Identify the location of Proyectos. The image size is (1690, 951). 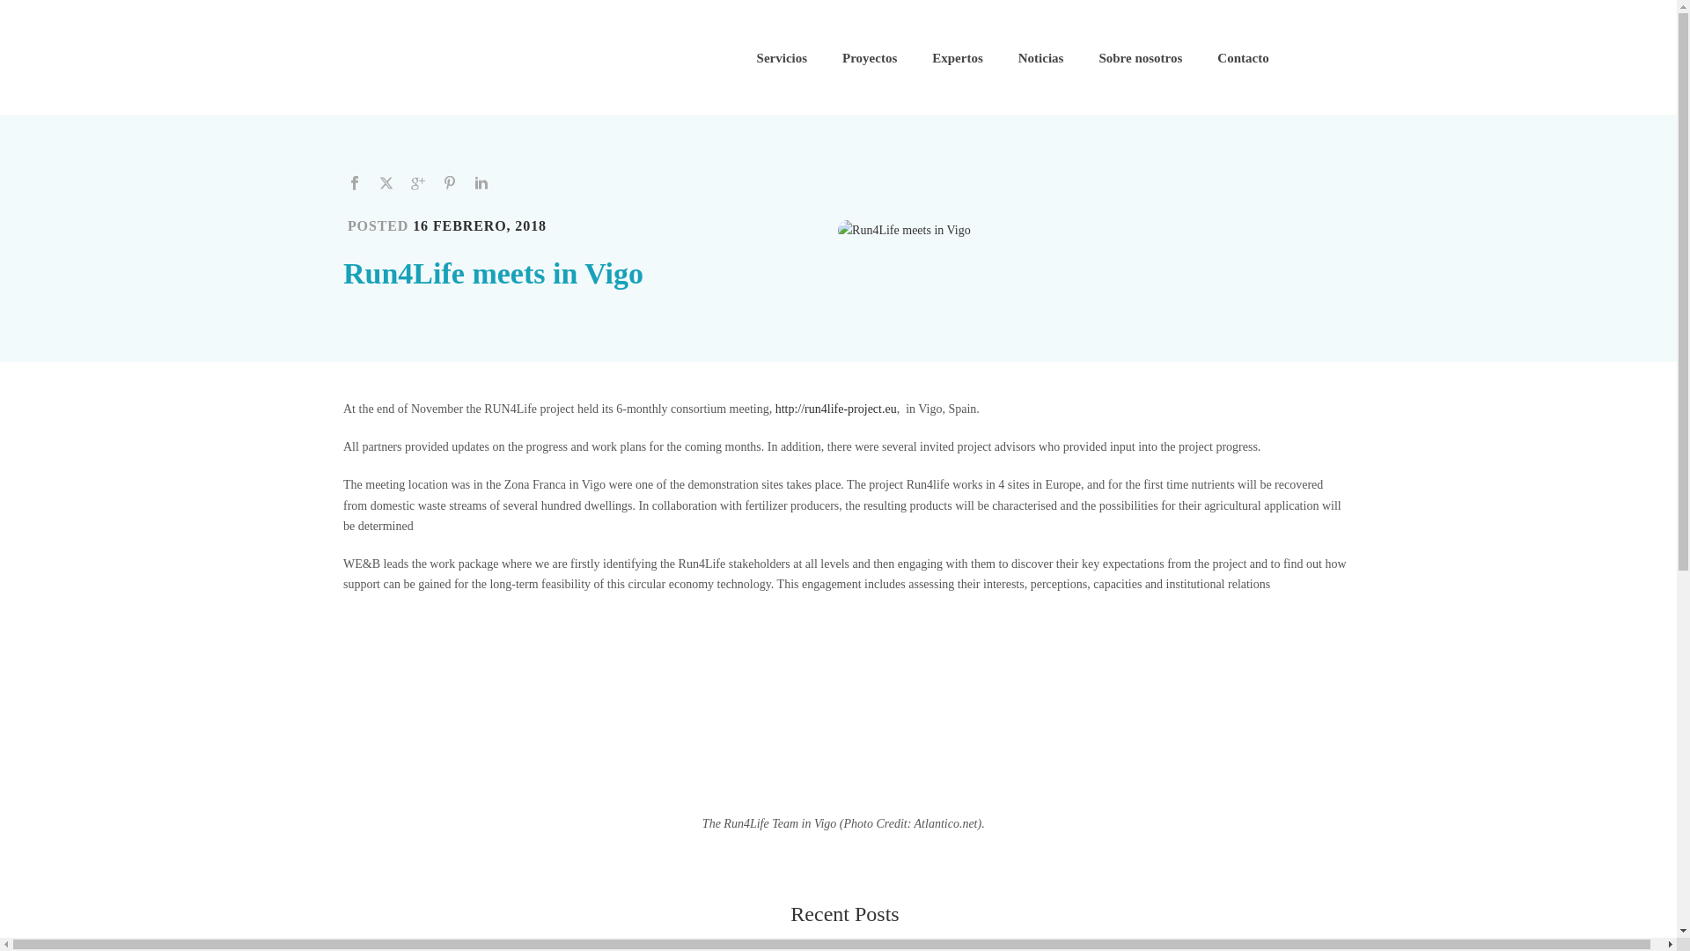
(869, 58).